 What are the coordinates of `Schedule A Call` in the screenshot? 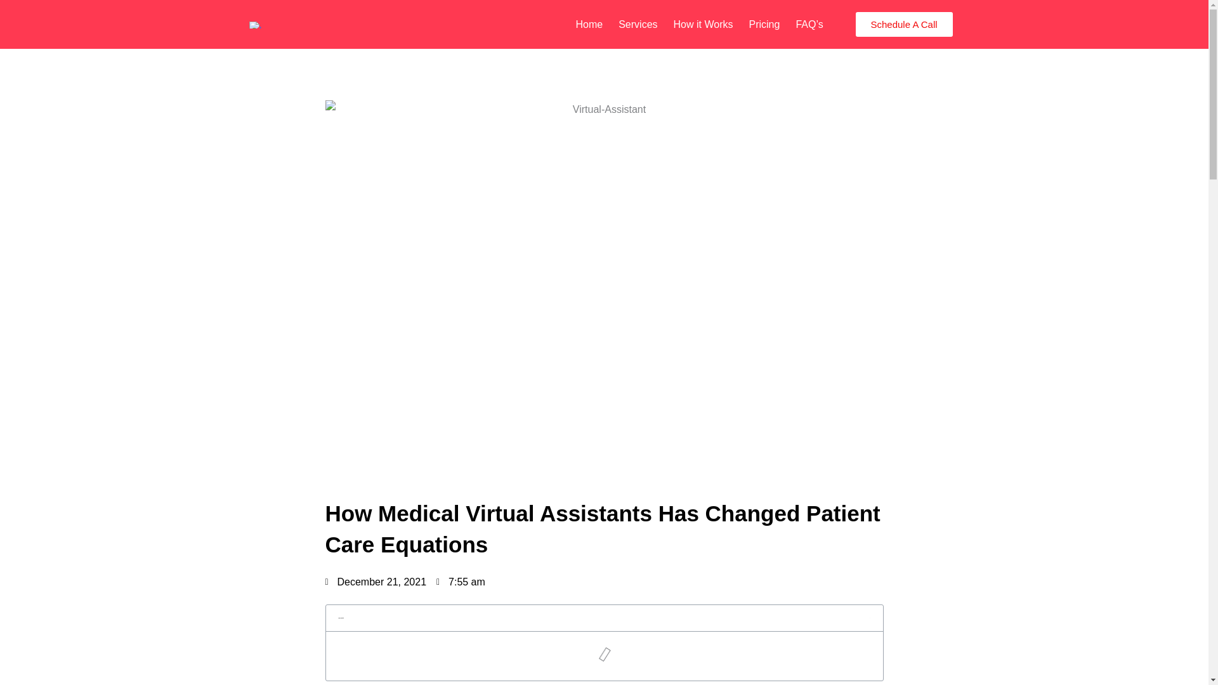 It's located at (903, 24).